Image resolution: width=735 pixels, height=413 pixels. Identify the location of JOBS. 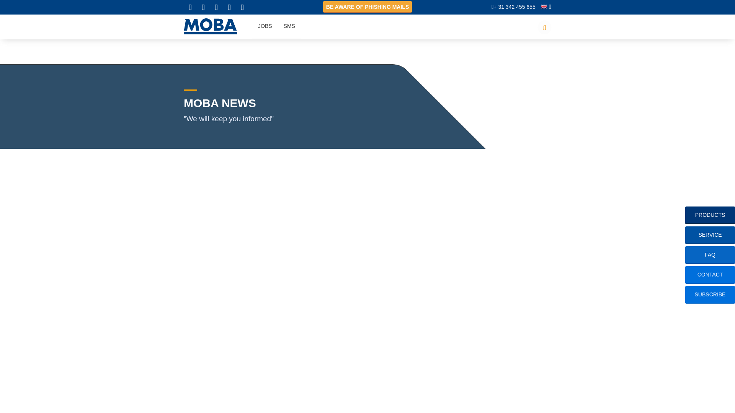
(265, 27).